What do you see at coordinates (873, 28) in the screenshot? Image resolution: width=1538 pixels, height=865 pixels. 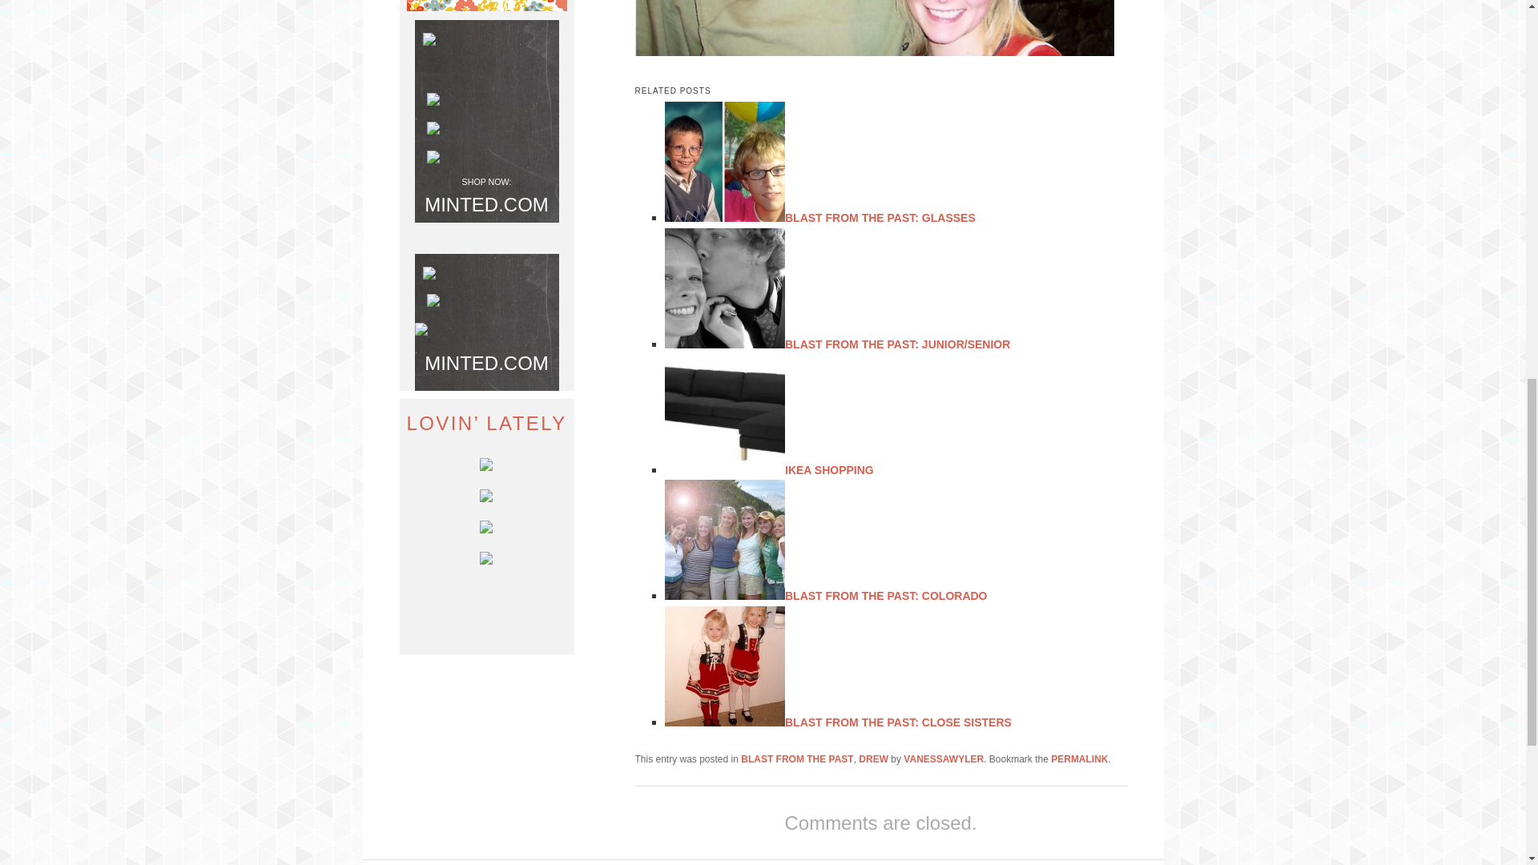 I see `sound-of-music-blog` at bounding box center [873, 28].